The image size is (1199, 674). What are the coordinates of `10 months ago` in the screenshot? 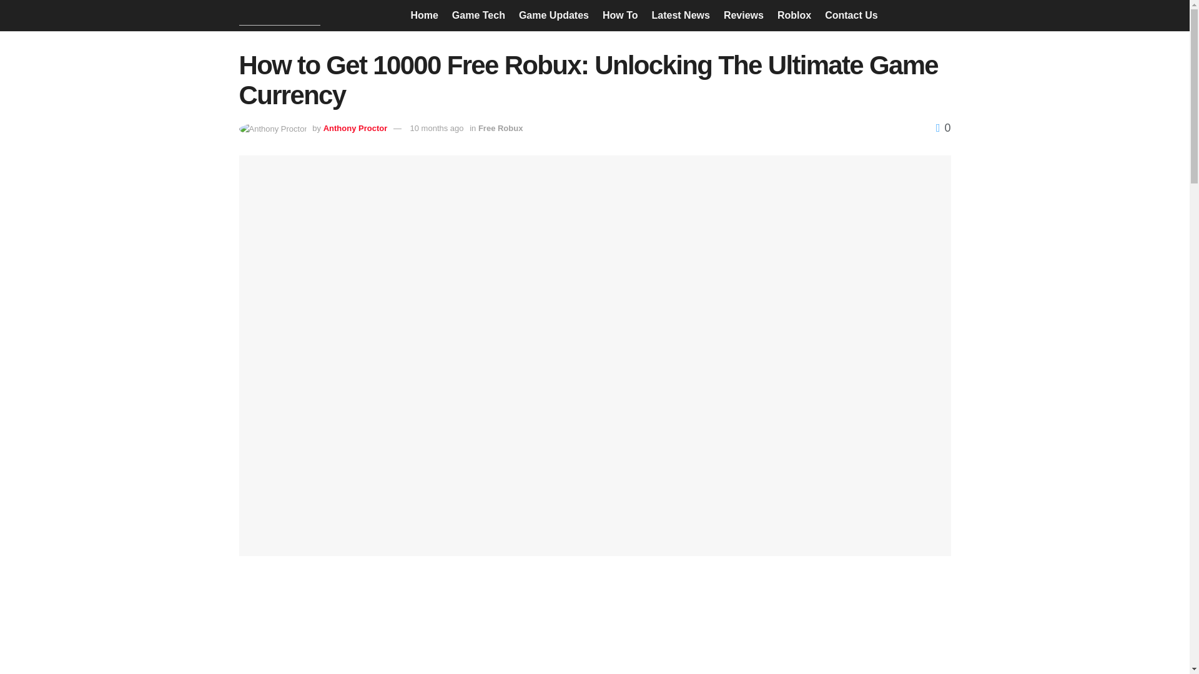 It's located at (437, 127).